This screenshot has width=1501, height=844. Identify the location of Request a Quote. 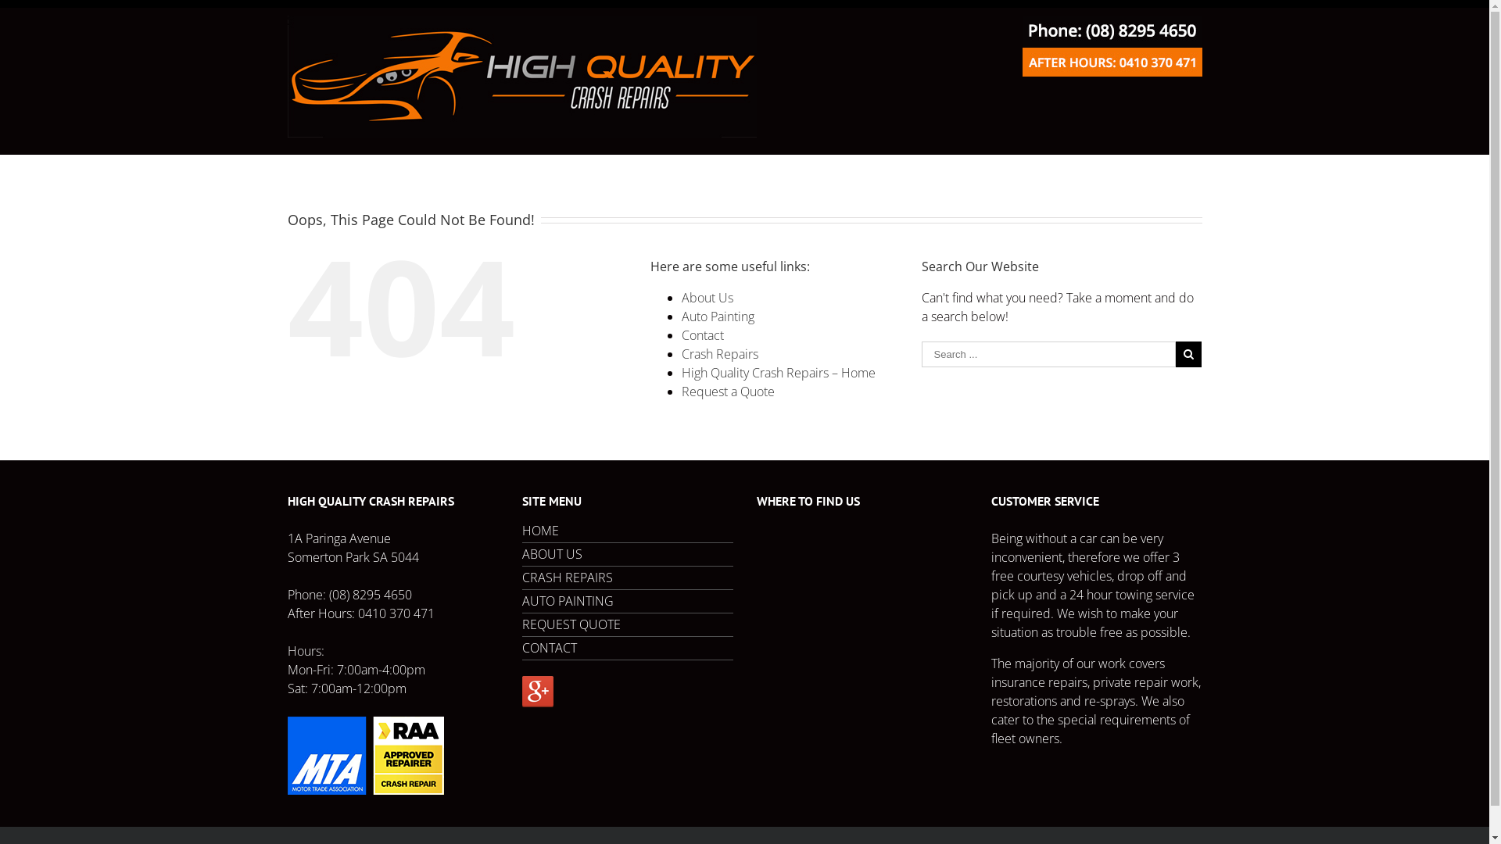
(729, 392).